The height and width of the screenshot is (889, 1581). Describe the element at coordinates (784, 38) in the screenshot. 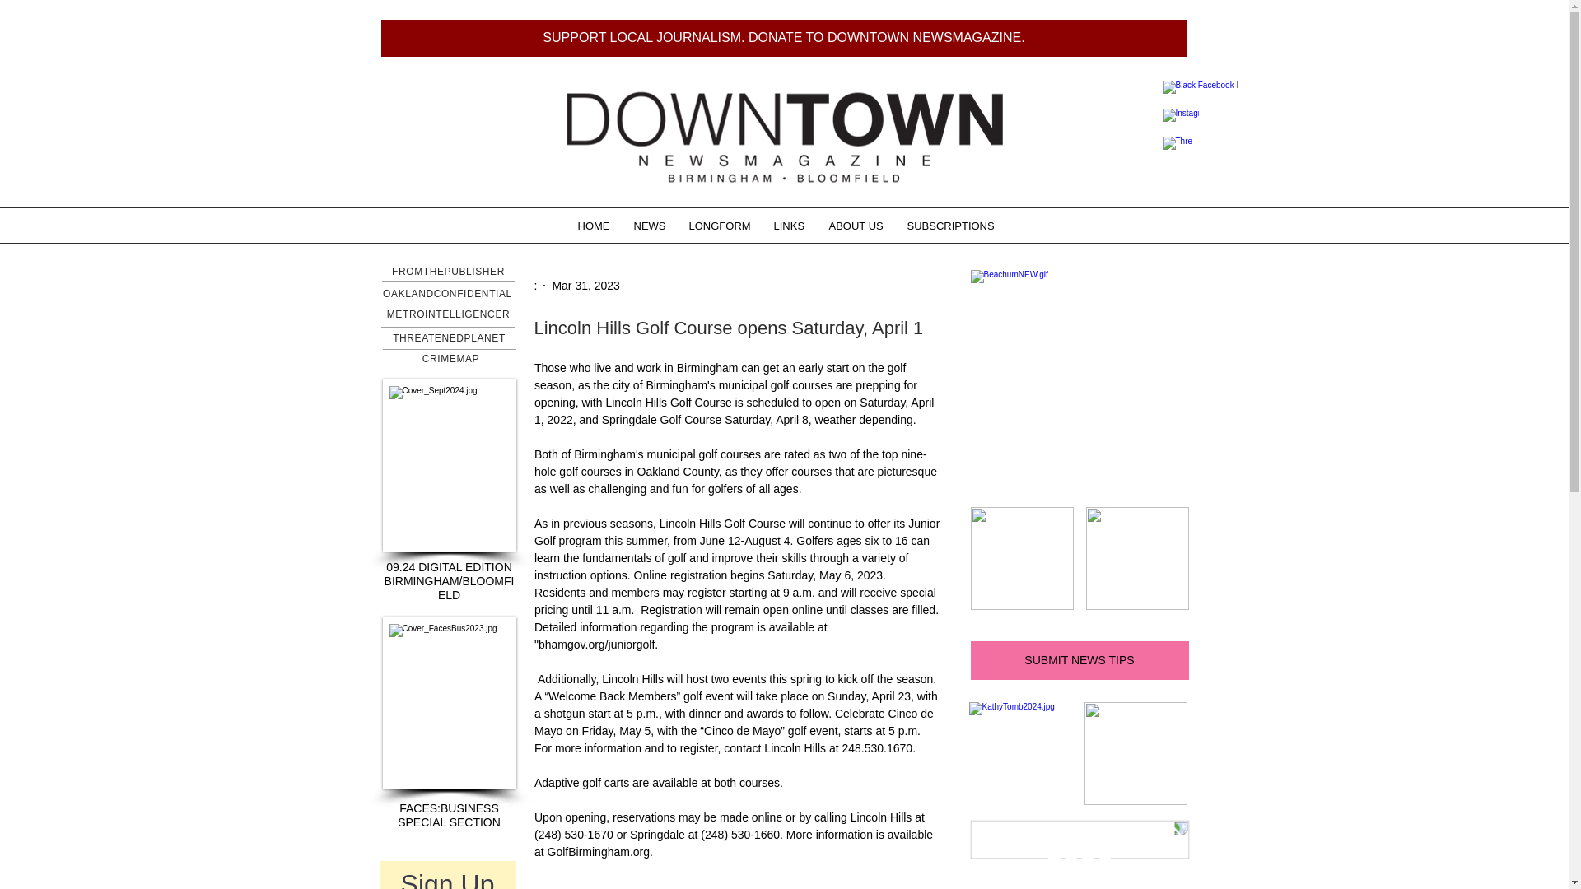

I see `SUPPORT LOCAL JOURNALISM. DONATE TO DOWNTOWN NEWSMAGAZINE.` at that location.